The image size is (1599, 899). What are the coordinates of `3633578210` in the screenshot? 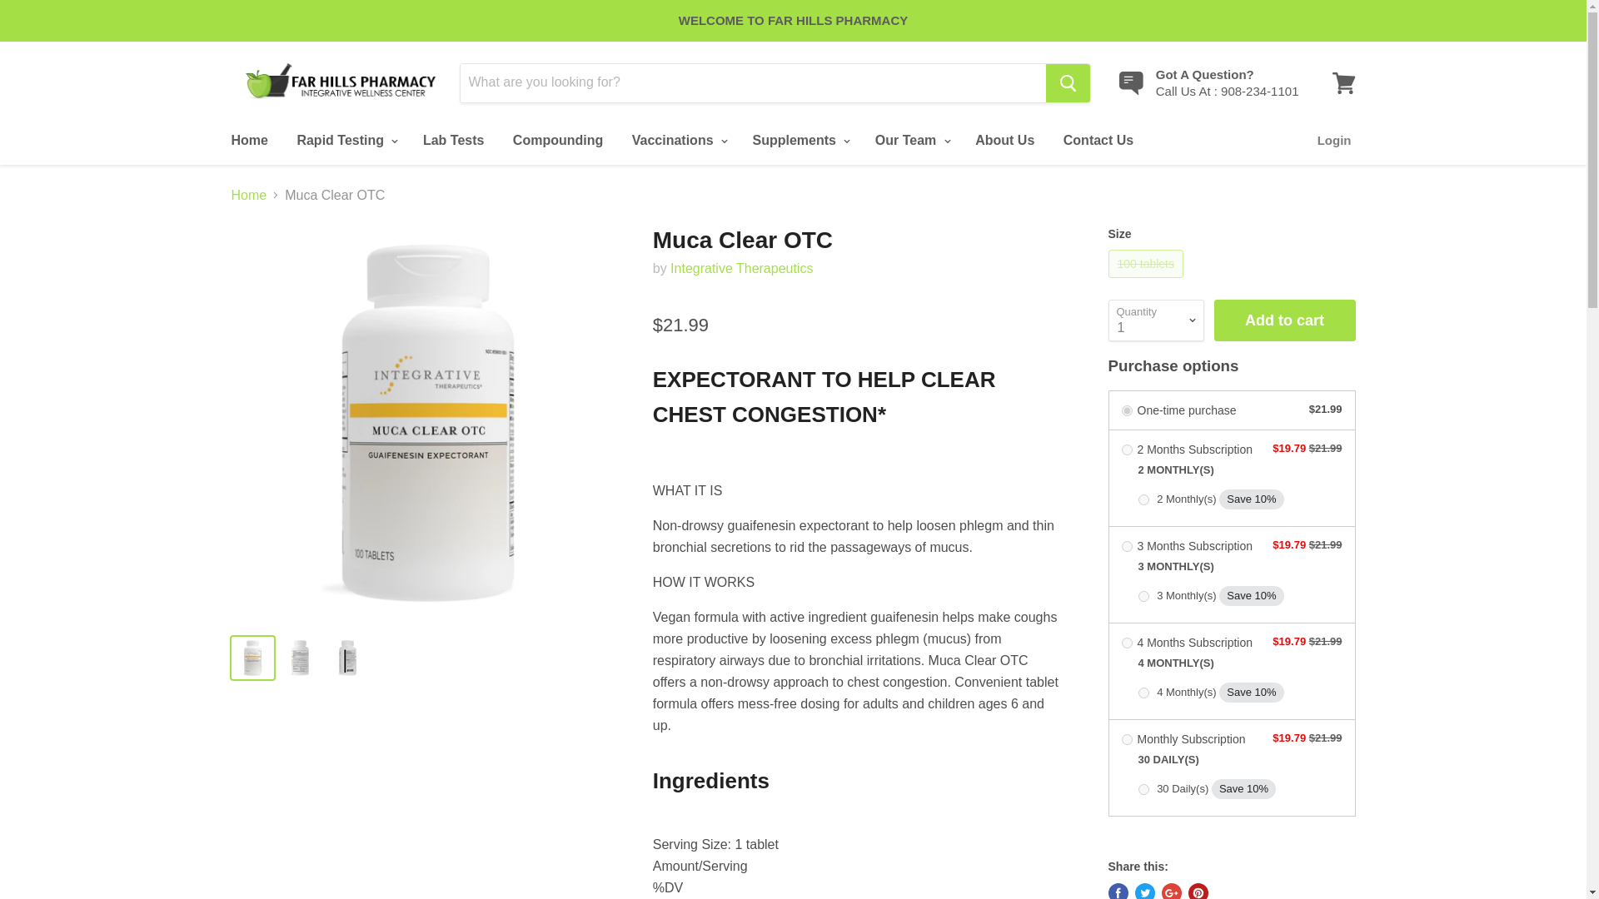 It's located at (1143, 693).